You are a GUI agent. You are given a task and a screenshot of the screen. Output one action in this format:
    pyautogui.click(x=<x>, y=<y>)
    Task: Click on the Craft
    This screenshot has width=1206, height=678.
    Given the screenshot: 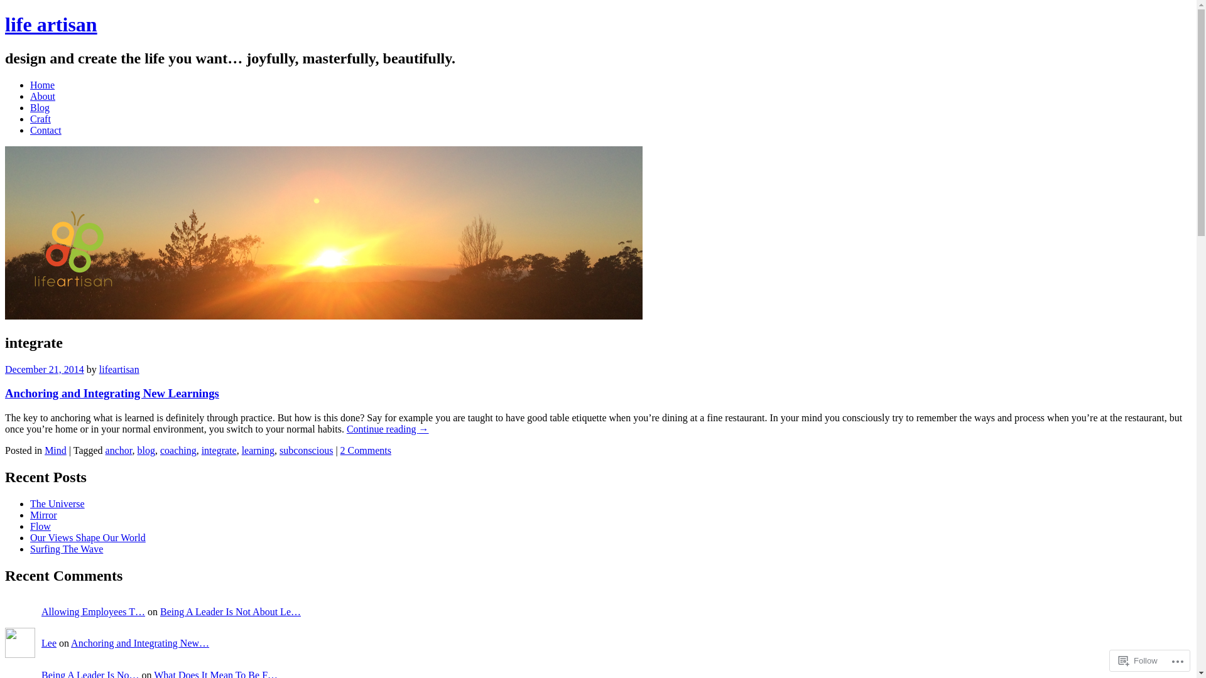 What is the action you would take?
    pyautogui.click(x=40, y=119)
    